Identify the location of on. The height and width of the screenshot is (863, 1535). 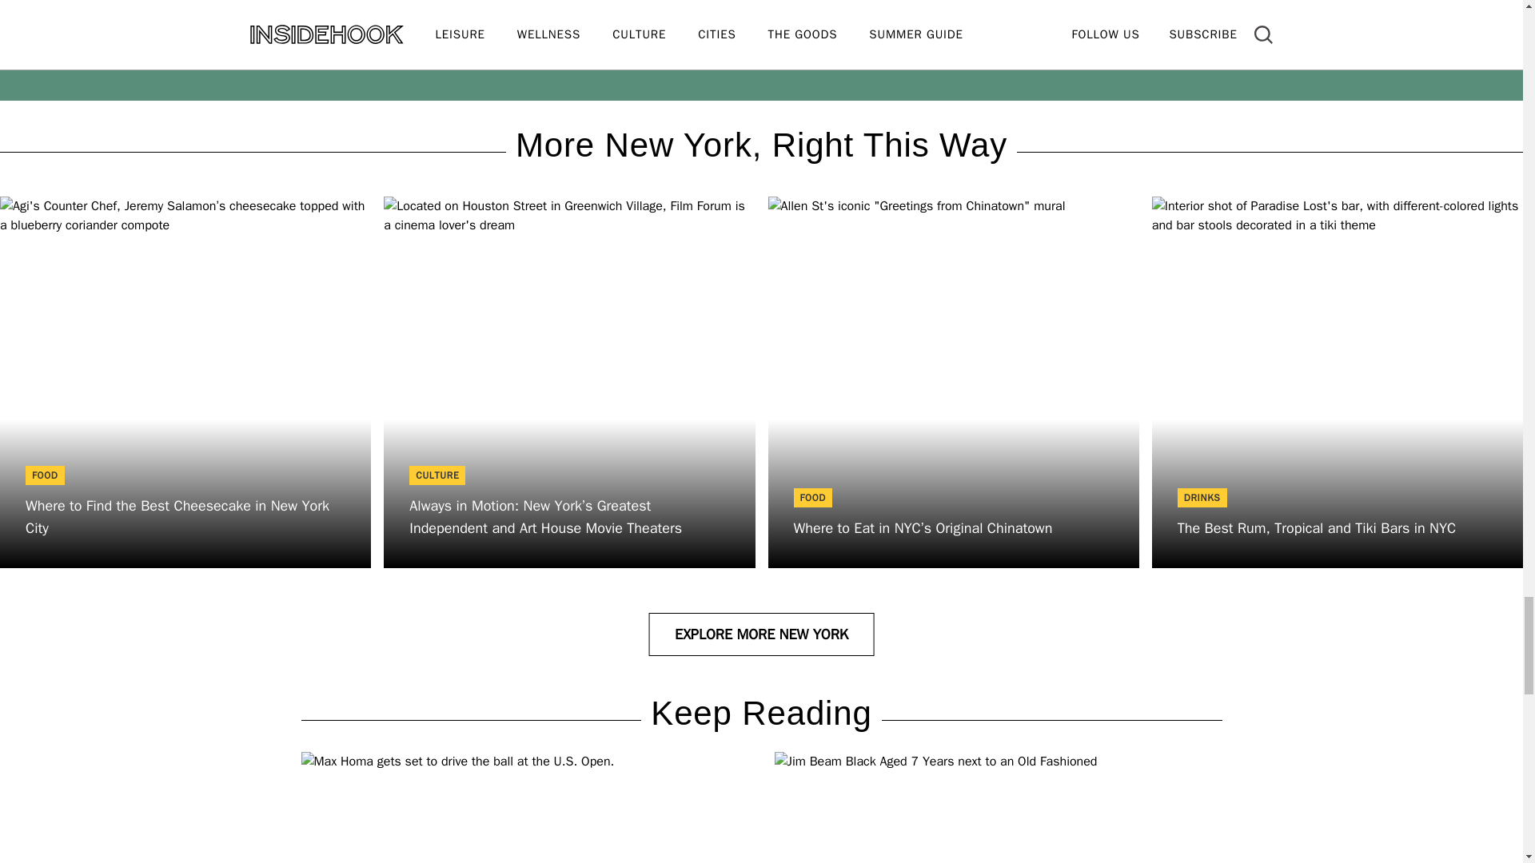
(416, 55).